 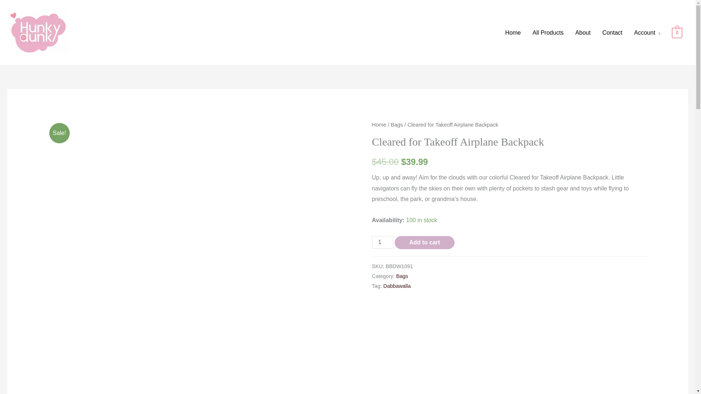 What do you see at coordinates (383, 242) in the screenshot?
I see `1` at bounding box center [383, 242].